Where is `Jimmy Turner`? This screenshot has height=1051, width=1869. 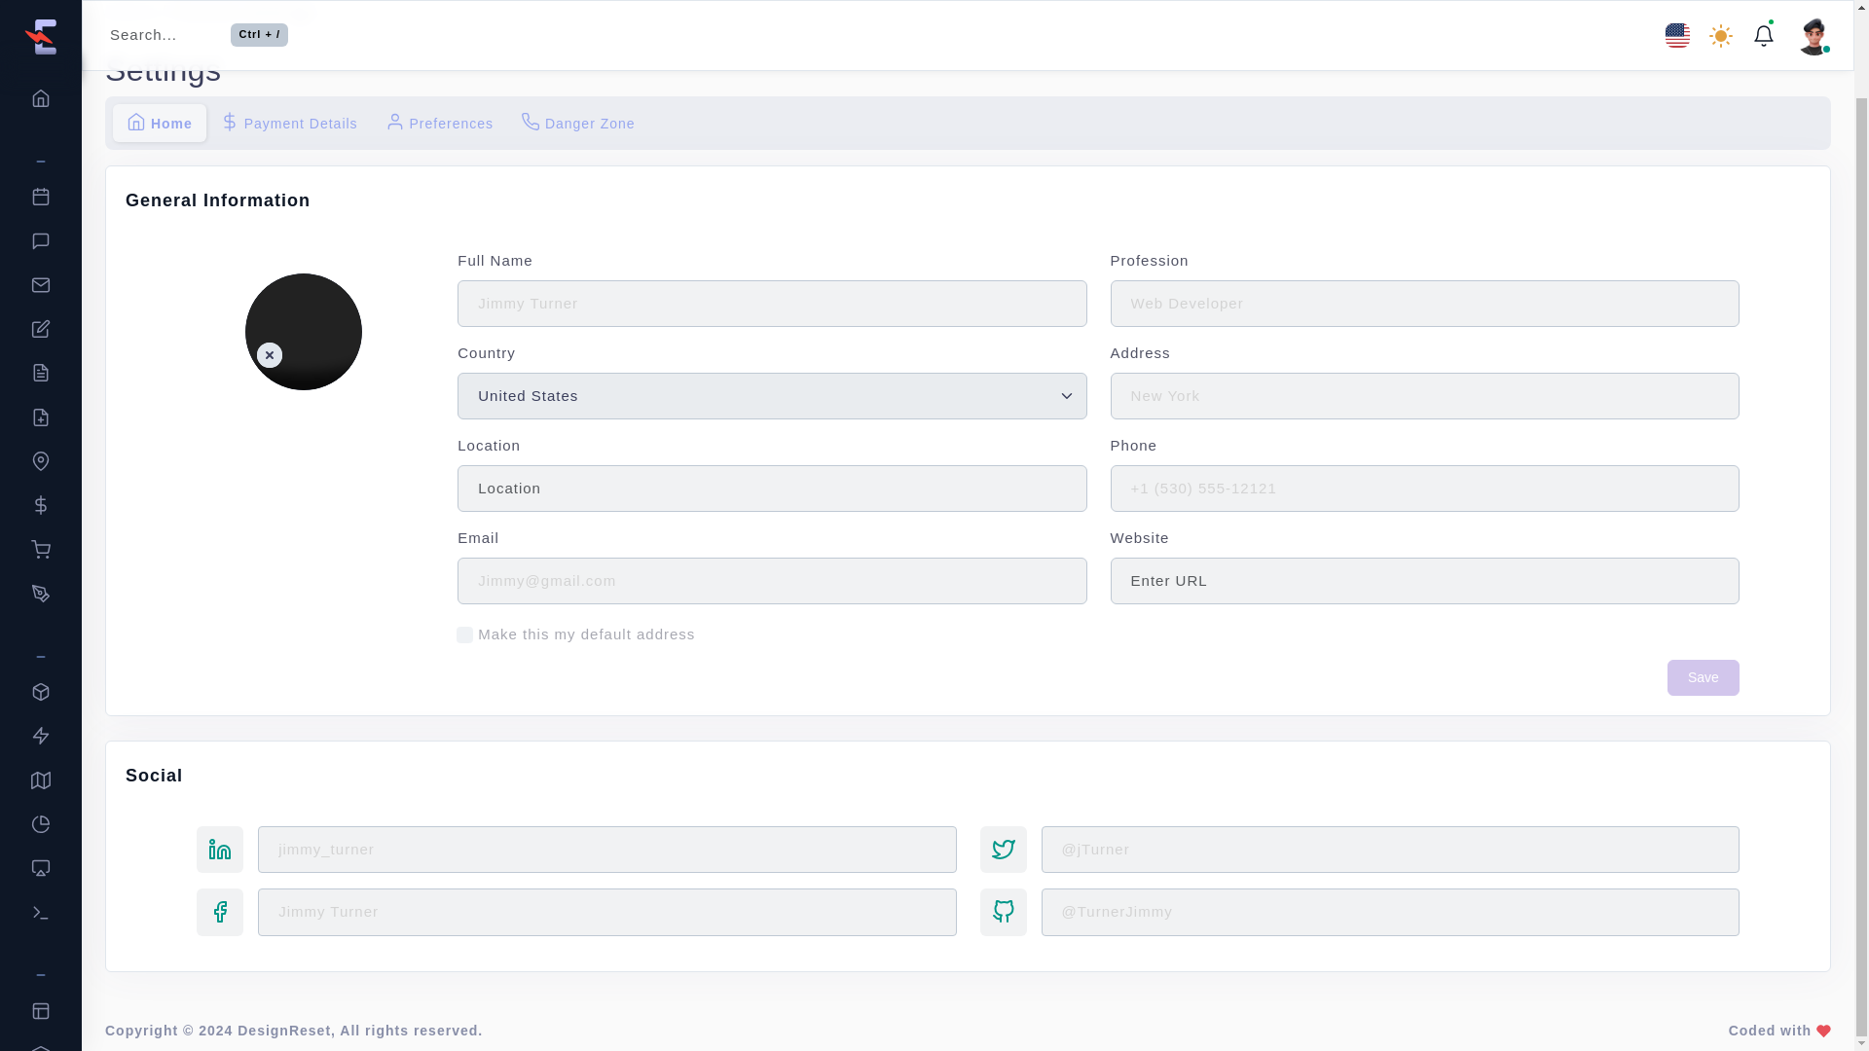 Jimmy Turner is located at coordinates (1425, 397).